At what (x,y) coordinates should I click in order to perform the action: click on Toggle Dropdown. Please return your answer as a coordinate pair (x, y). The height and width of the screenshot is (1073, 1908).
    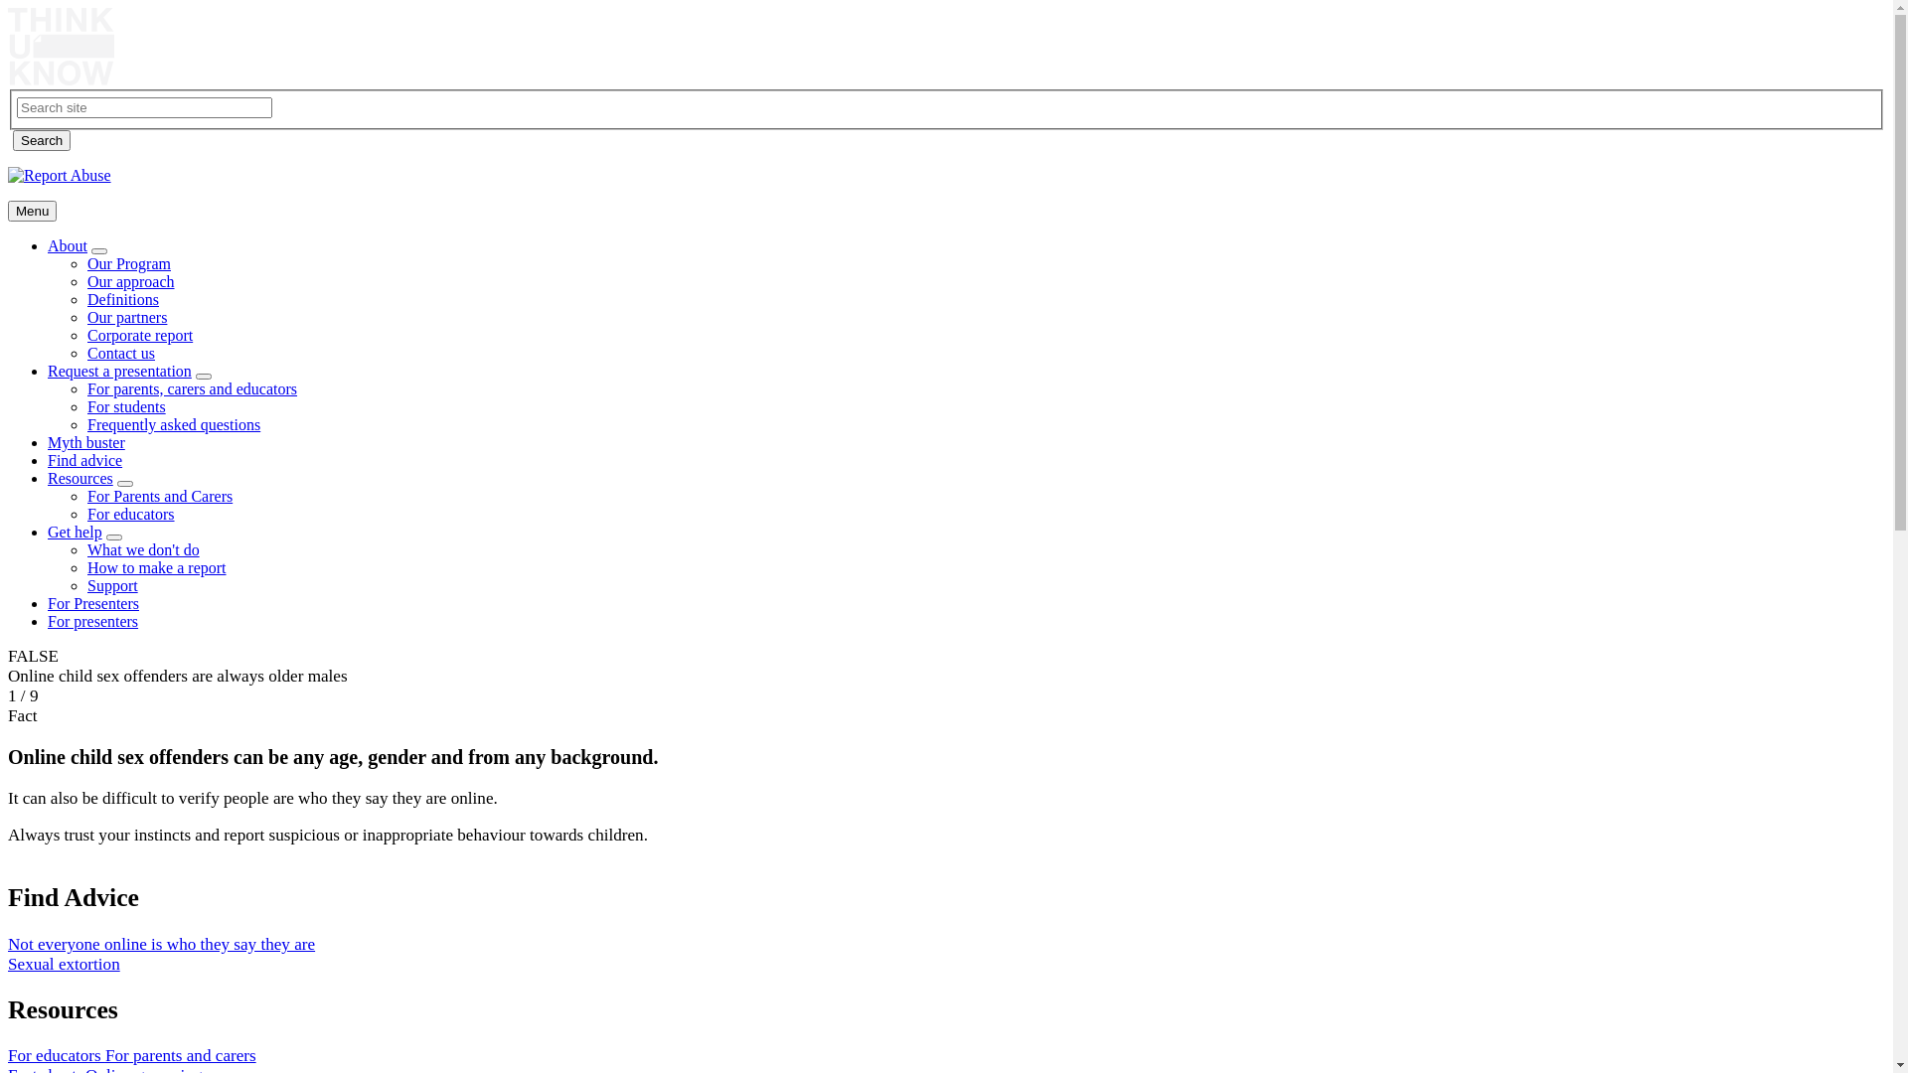
    Looking at the image, I should click on (113, 537).